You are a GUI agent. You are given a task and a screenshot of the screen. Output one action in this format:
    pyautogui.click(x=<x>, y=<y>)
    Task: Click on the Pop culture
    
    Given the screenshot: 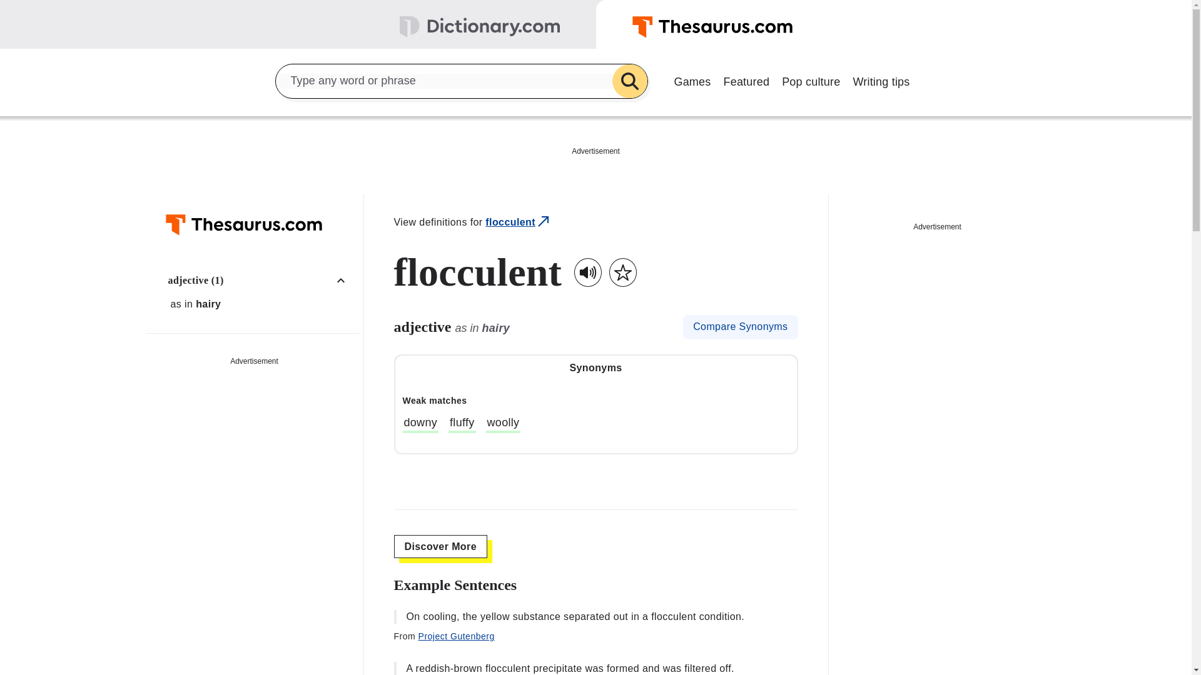 What is the action you would take?
    pyautogui.click(x=811, y=80)
    